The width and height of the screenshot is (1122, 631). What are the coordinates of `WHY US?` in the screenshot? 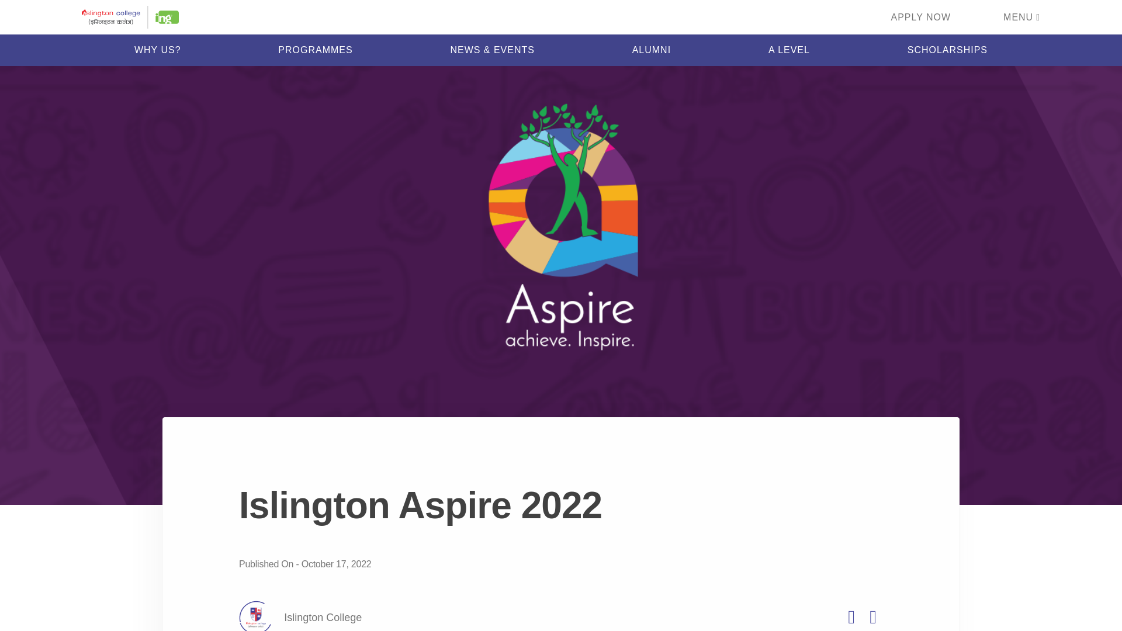 It's located at (158, 49).